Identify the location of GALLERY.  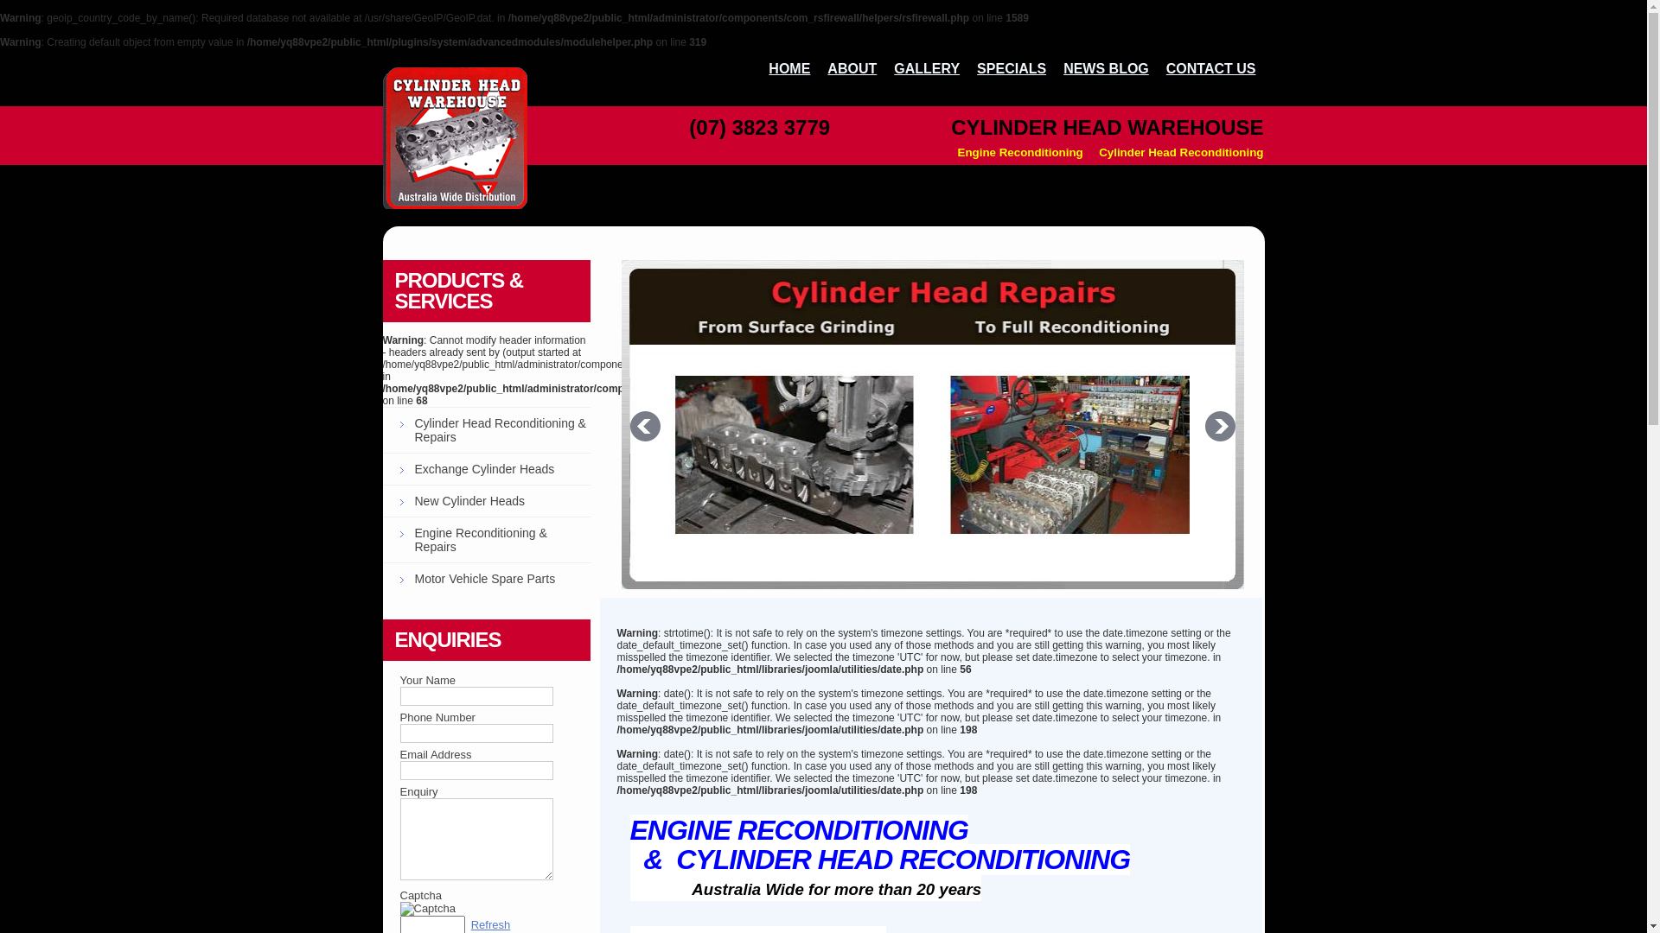
(927, 69).